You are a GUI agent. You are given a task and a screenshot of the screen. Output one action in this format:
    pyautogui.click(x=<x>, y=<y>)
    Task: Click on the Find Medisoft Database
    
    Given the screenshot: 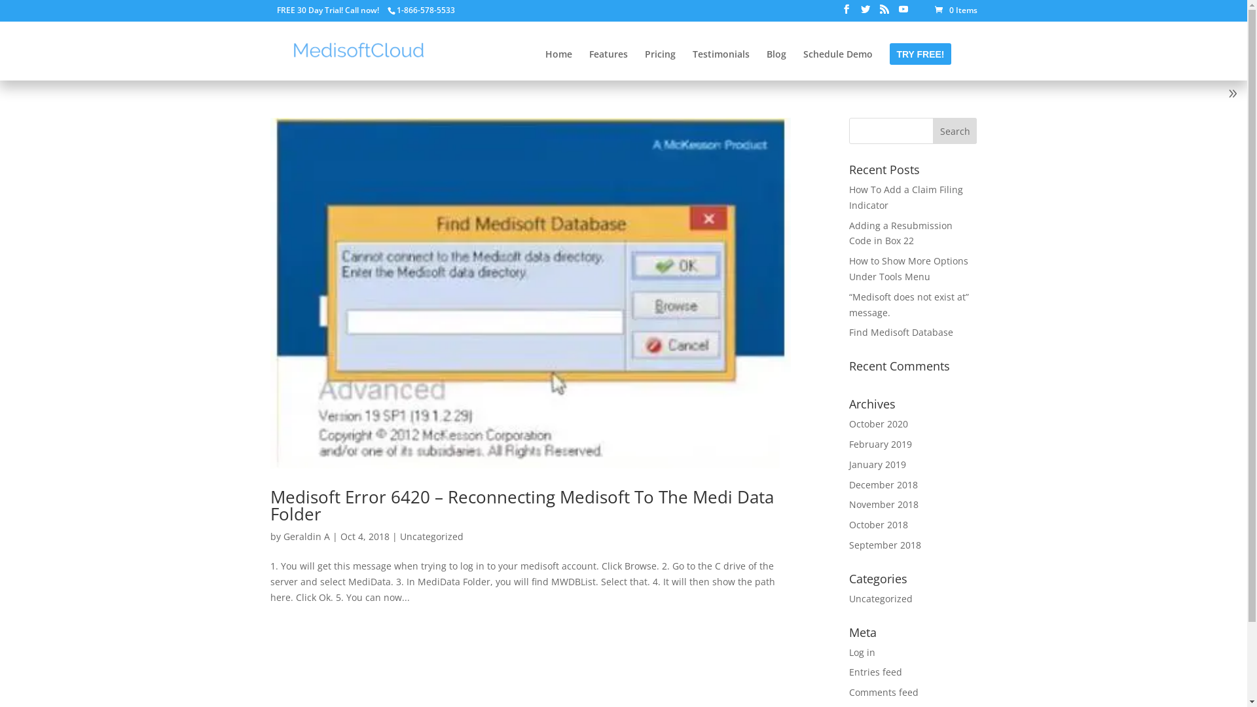 What is the action you would take?
    pyautogui.click(x=901, y=333)
    